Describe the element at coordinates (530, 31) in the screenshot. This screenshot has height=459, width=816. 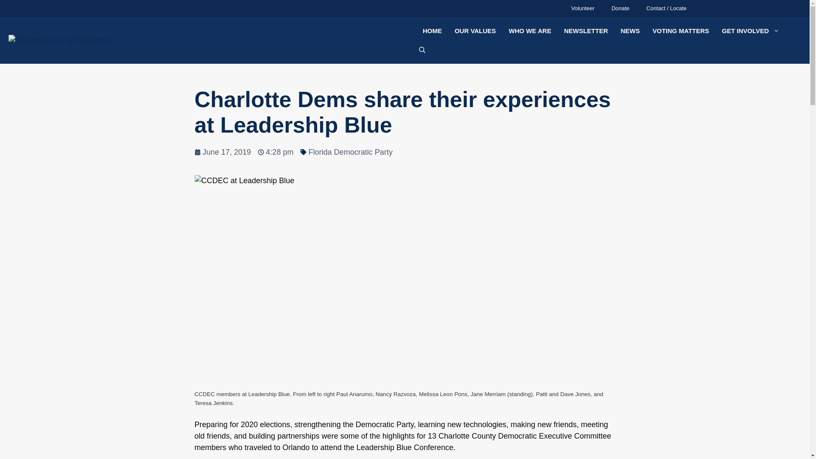
I see `WHO WE ARE` at that location.